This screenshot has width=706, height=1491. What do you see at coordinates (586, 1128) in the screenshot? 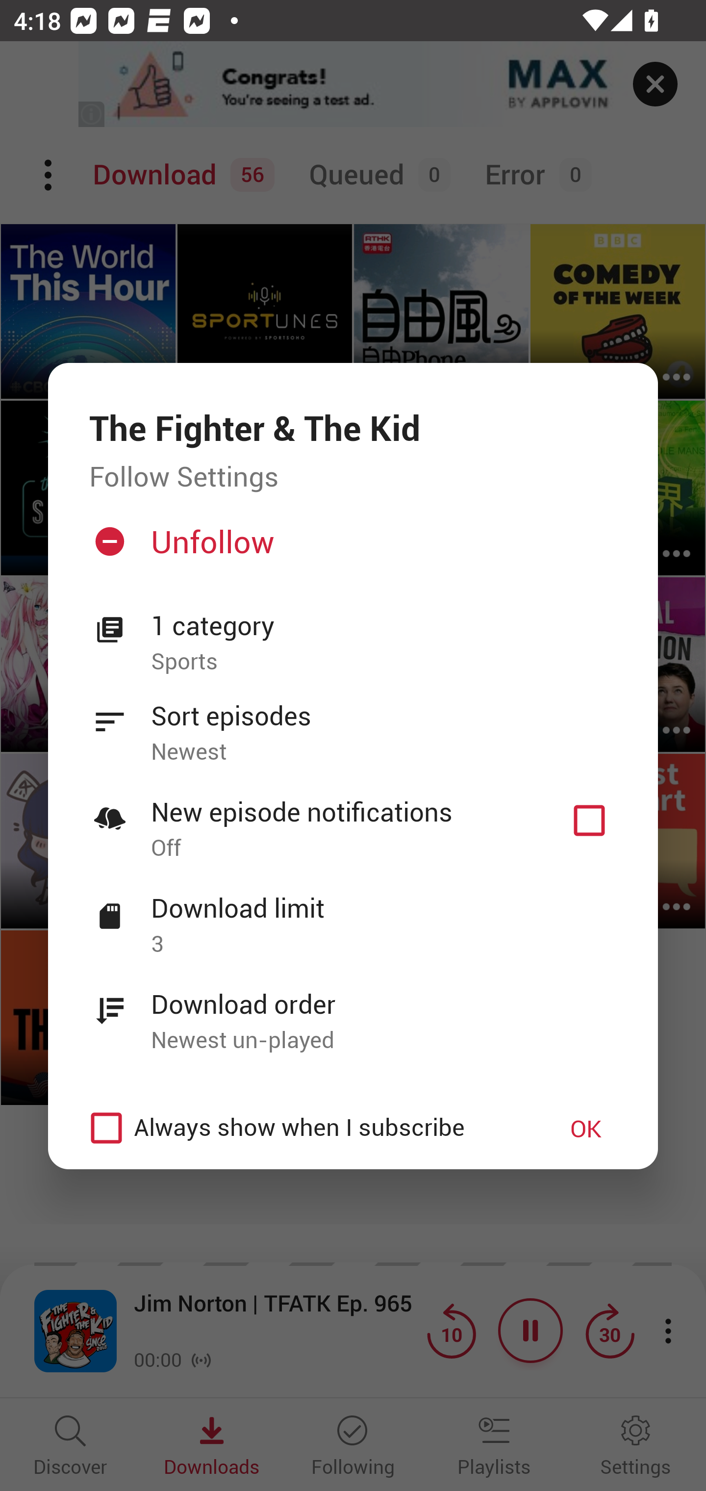
I see `OK` at bounding box center [586, 1128].